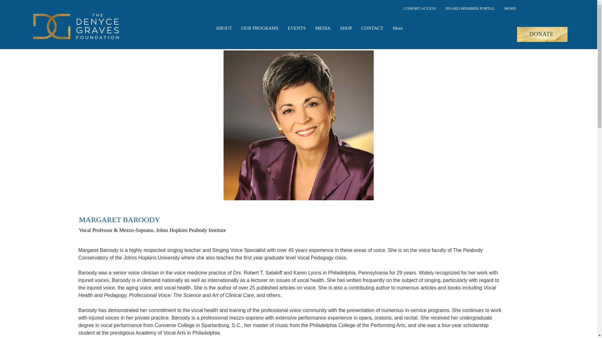  Describe the element at coordinates (297, 34) in the screenshot. I see `EVENTS` at that location.